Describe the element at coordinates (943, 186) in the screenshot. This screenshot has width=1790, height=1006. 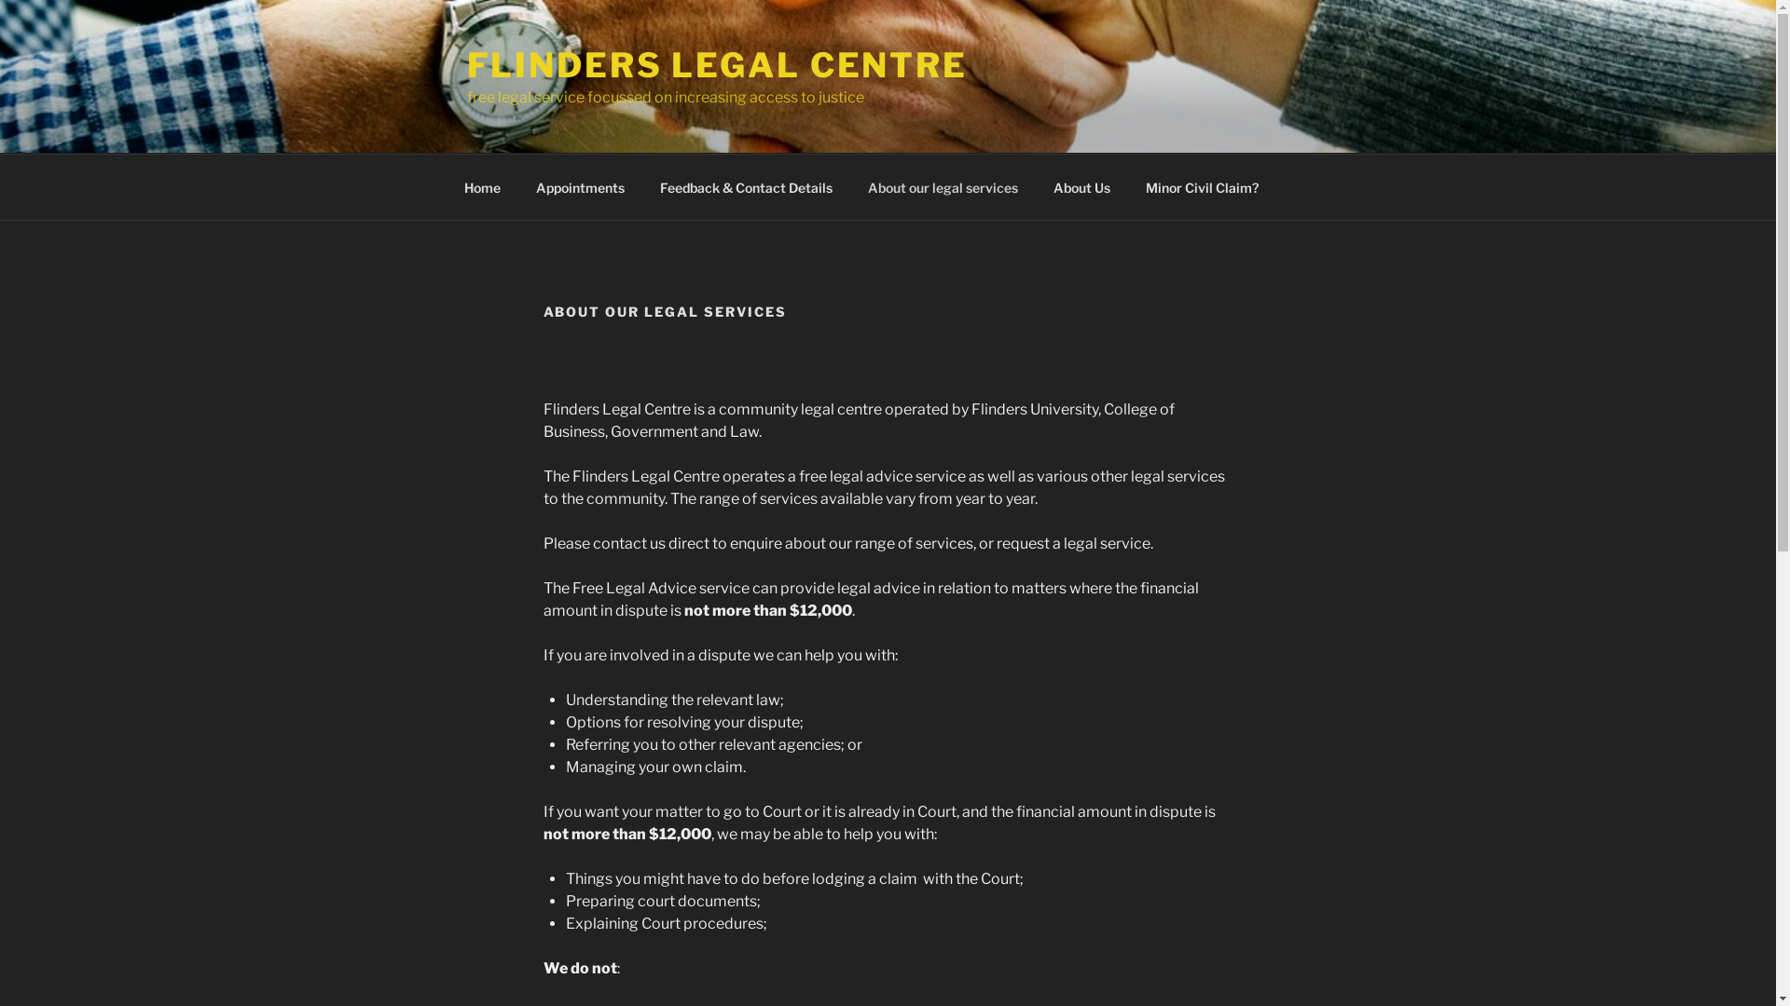
I see `About our legal services` at that location.